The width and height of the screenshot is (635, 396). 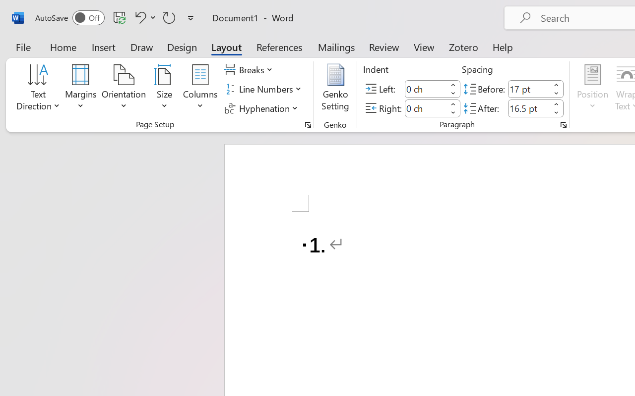 What do you see at coordinates (169, 17) in the screenshot?
I see `Repeat Doc Close` at bounding box center [169, 17].